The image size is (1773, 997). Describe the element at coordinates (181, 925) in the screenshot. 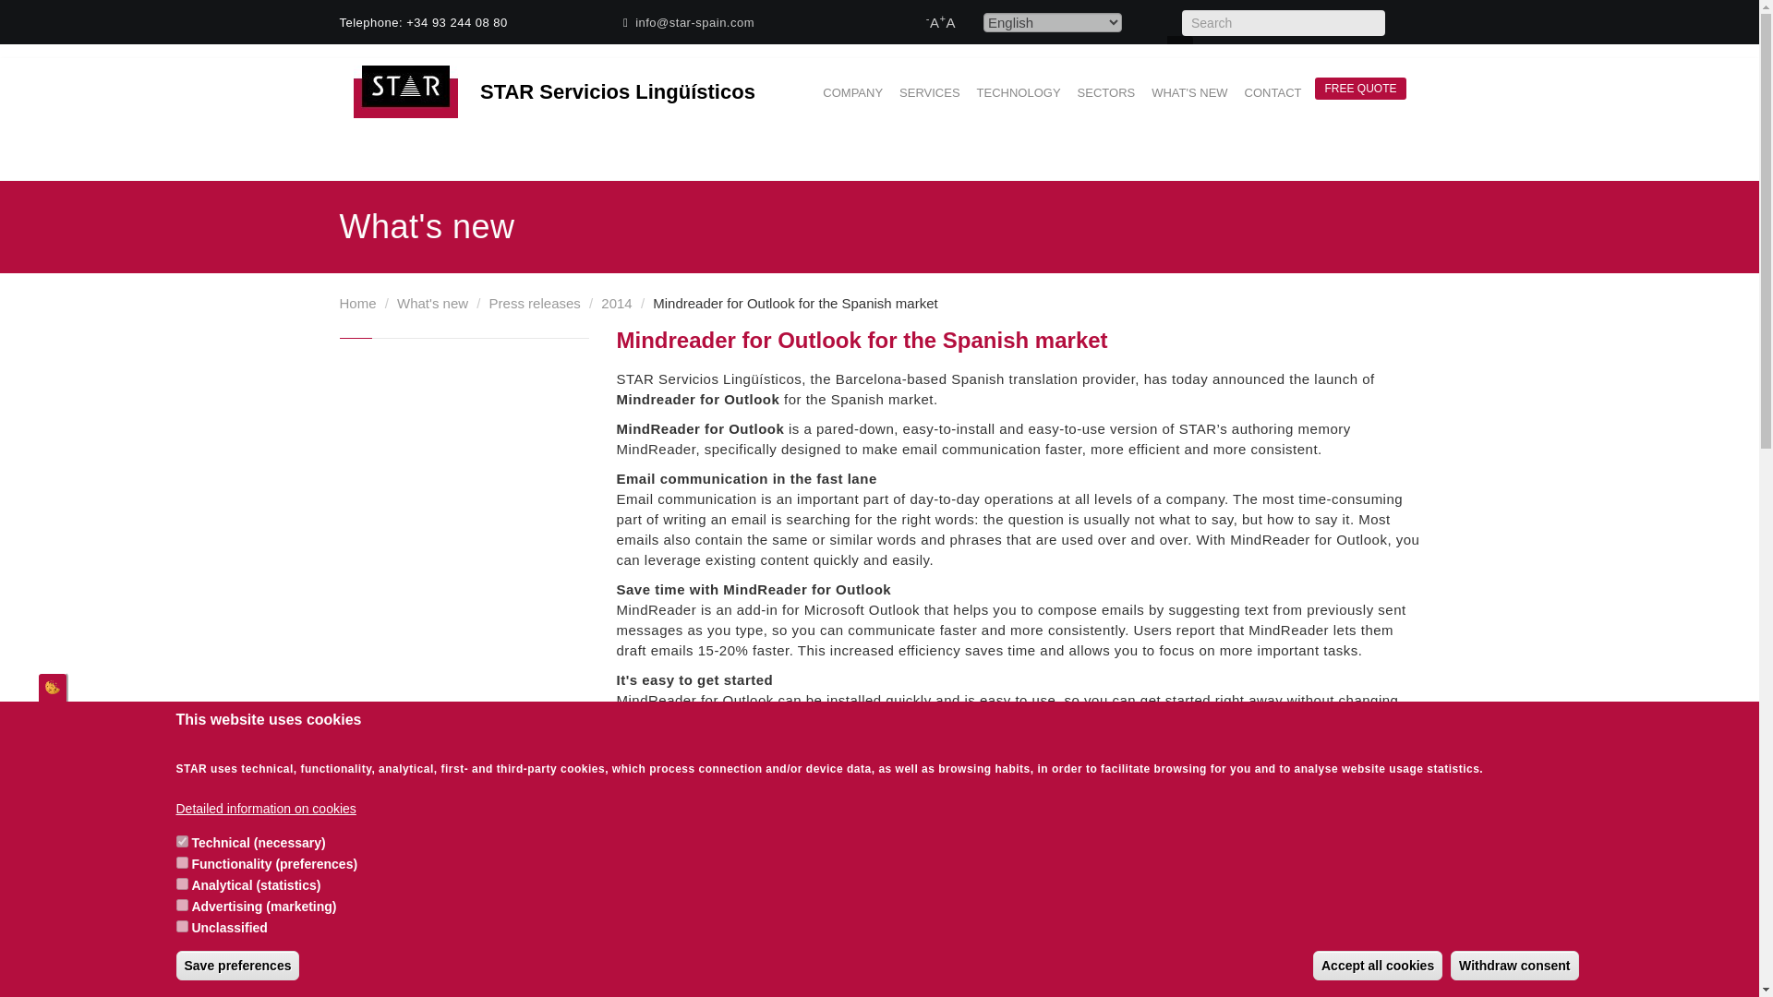

I see `unclassified` at that location.